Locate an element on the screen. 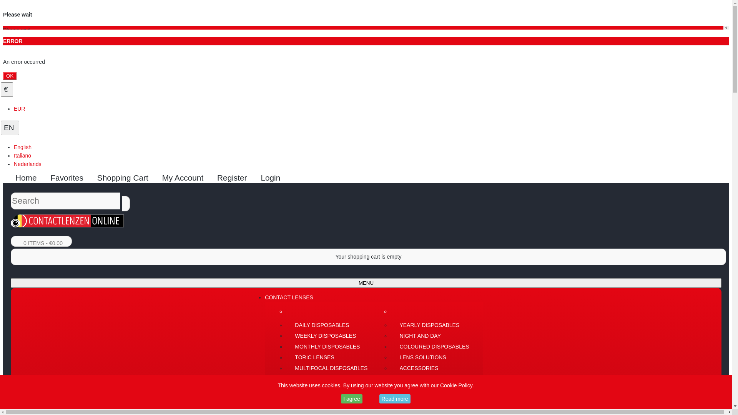 Image resolution: width=738 pixels, height=415 pixels. YEARLY DISPOSABLES is located at coordinates (434, 325).